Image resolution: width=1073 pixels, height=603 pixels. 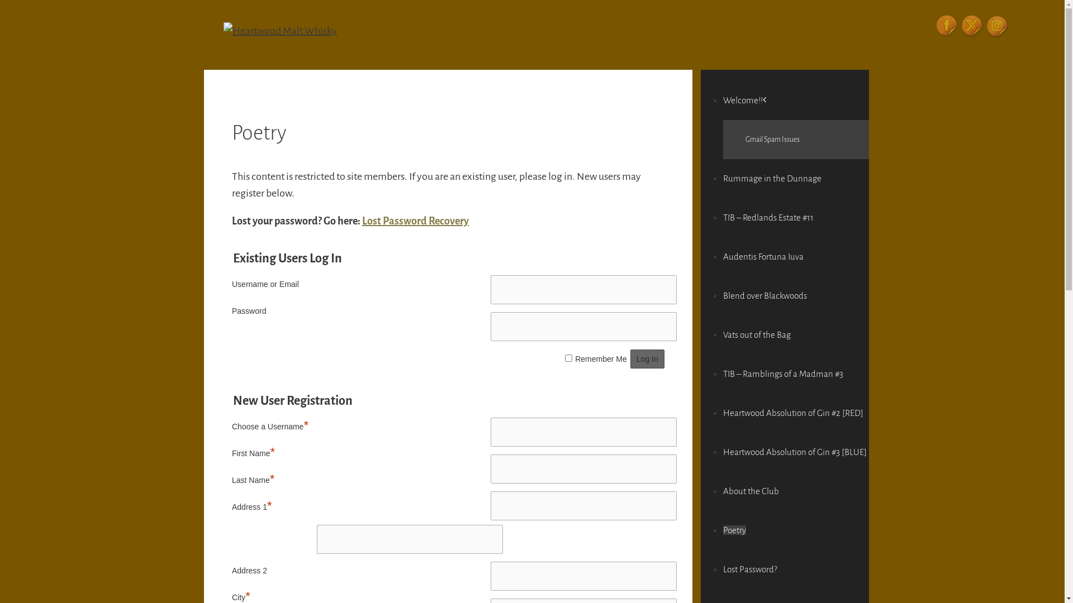 I want to click on Heartwood Absolution of Gin #3 [BLUE], so click(x=795, y=452).